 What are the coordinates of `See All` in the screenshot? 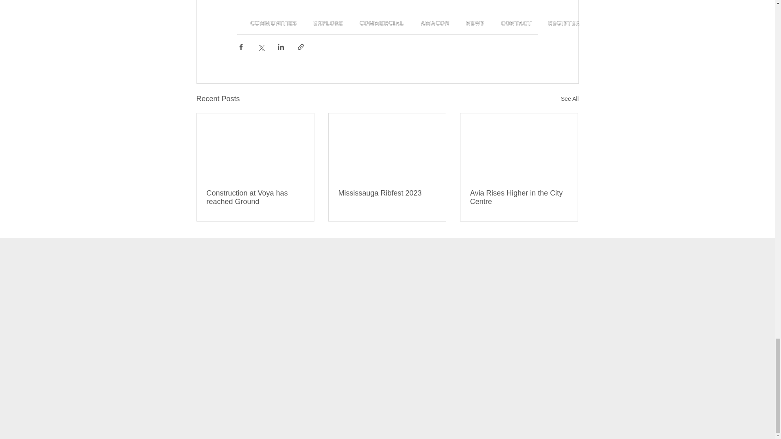 It's located at (569, 99).